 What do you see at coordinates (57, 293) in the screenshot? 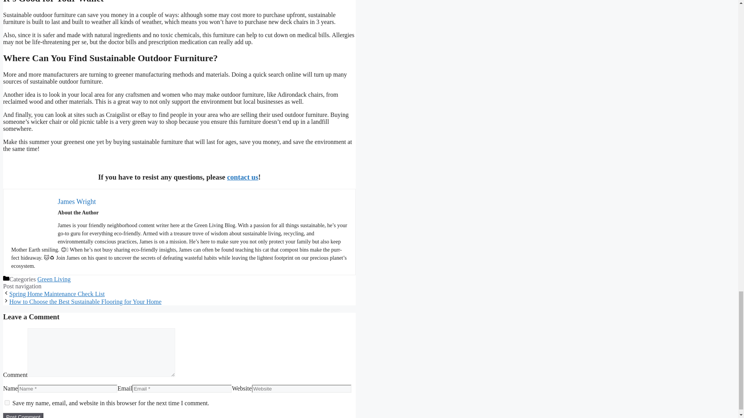
I see `Previous` at bounding box center [57, 293].